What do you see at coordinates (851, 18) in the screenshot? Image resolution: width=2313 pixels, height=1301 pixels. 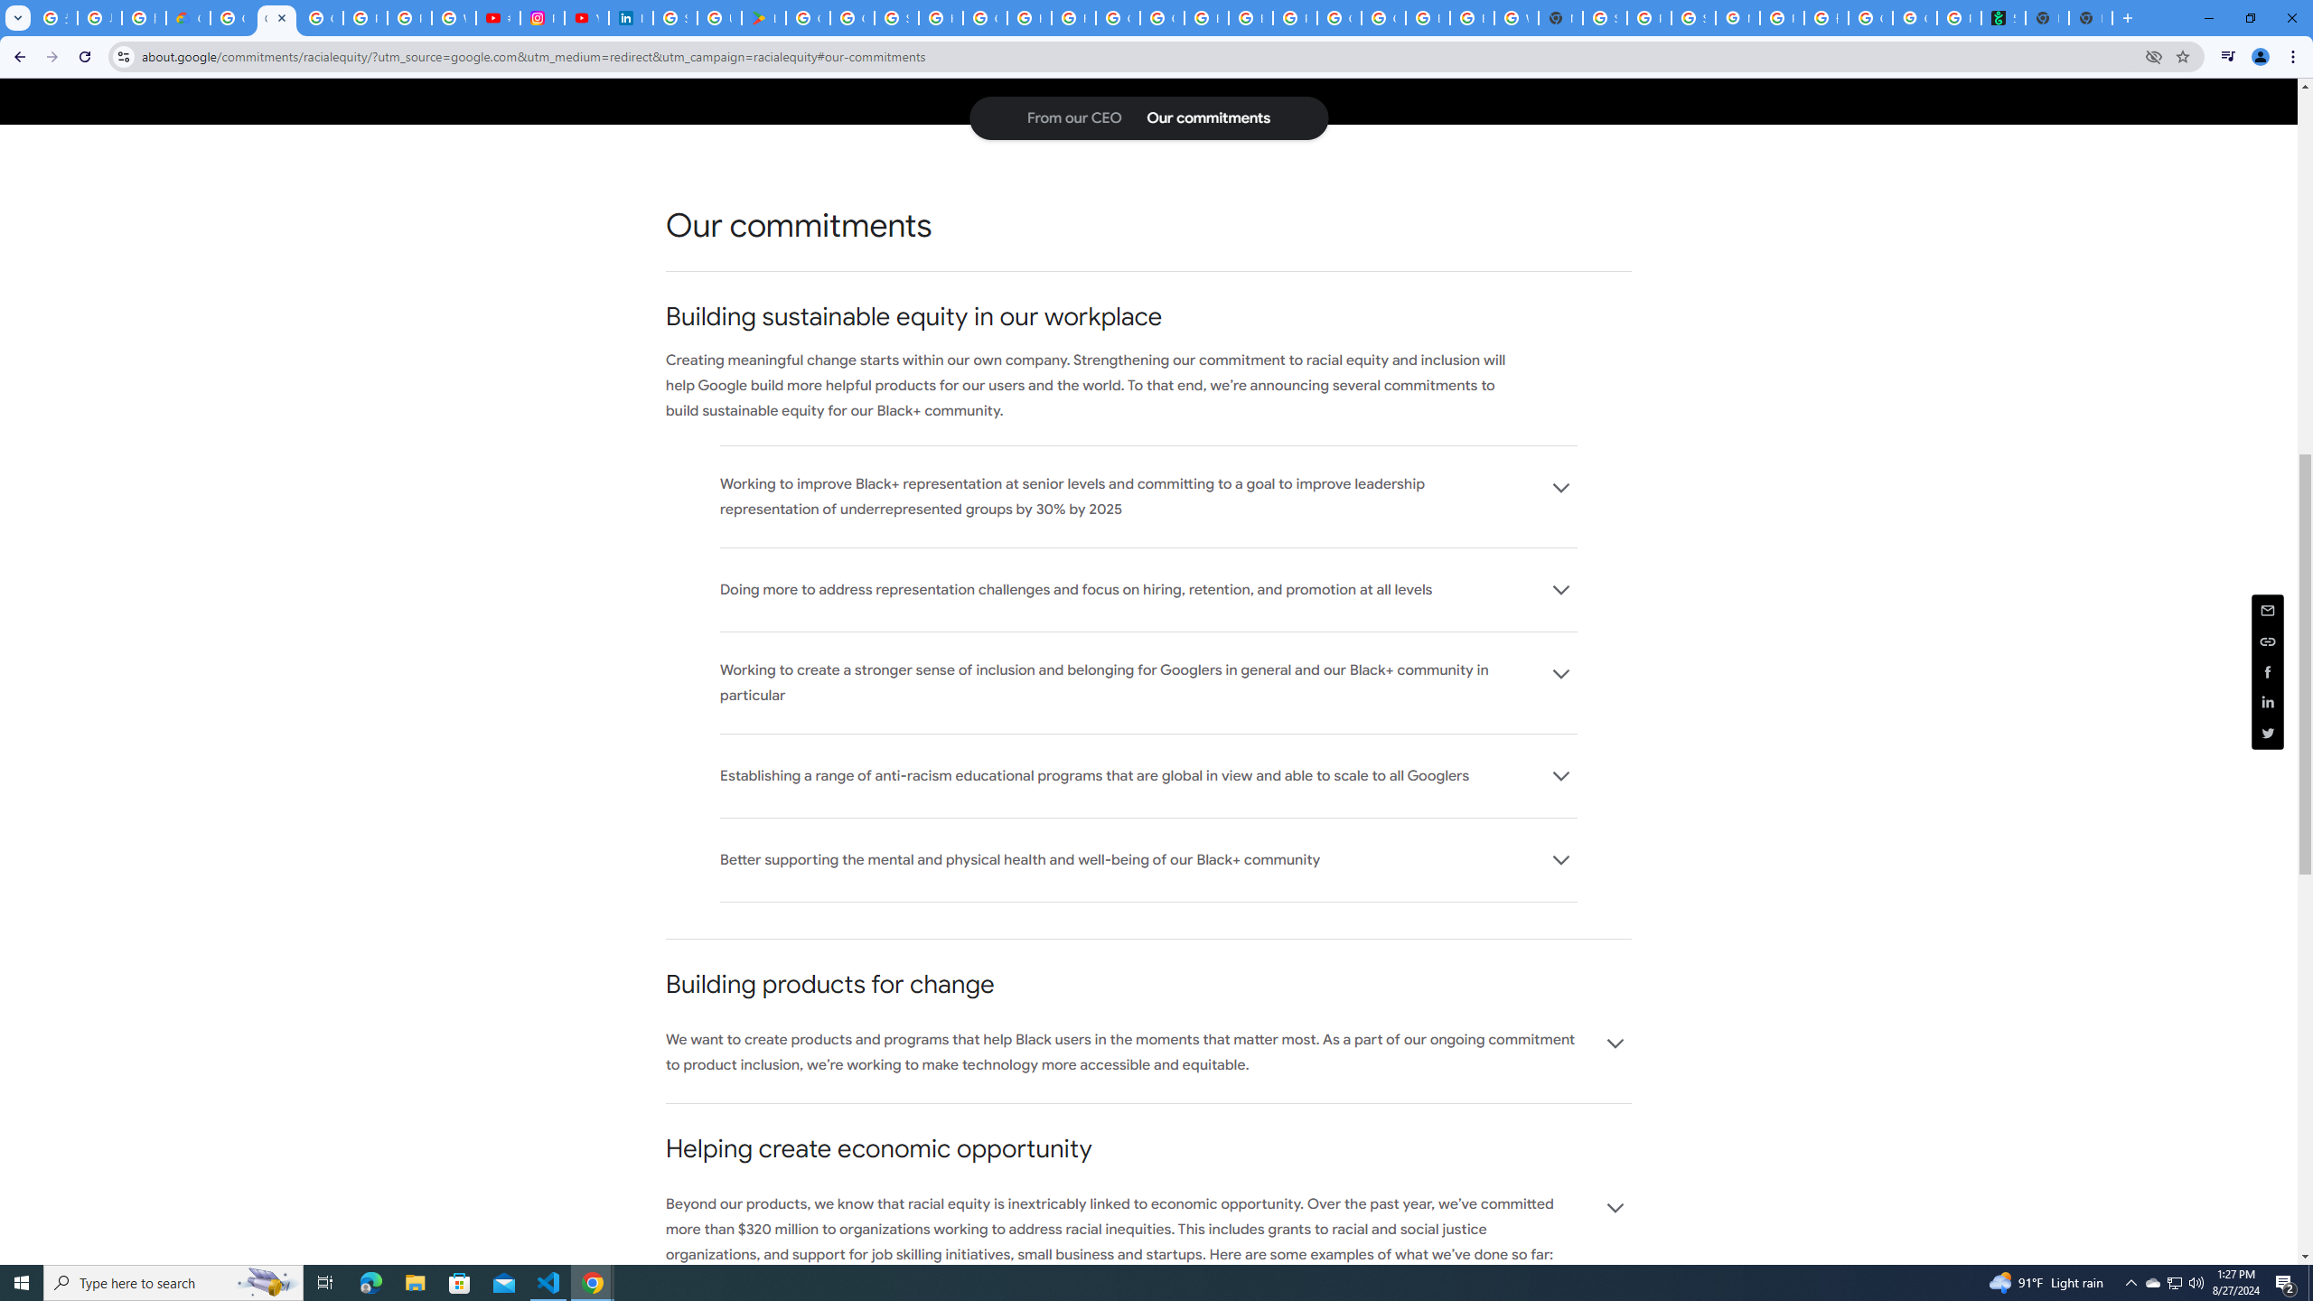 I see `Google Workspace - Specific Terms` at bounding box center [851, 18].